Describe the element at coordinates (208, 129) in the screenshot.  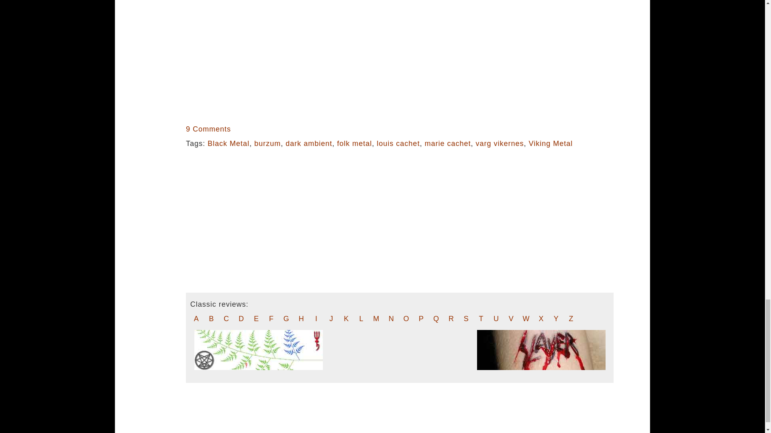
I see `9 Comments` at that location.